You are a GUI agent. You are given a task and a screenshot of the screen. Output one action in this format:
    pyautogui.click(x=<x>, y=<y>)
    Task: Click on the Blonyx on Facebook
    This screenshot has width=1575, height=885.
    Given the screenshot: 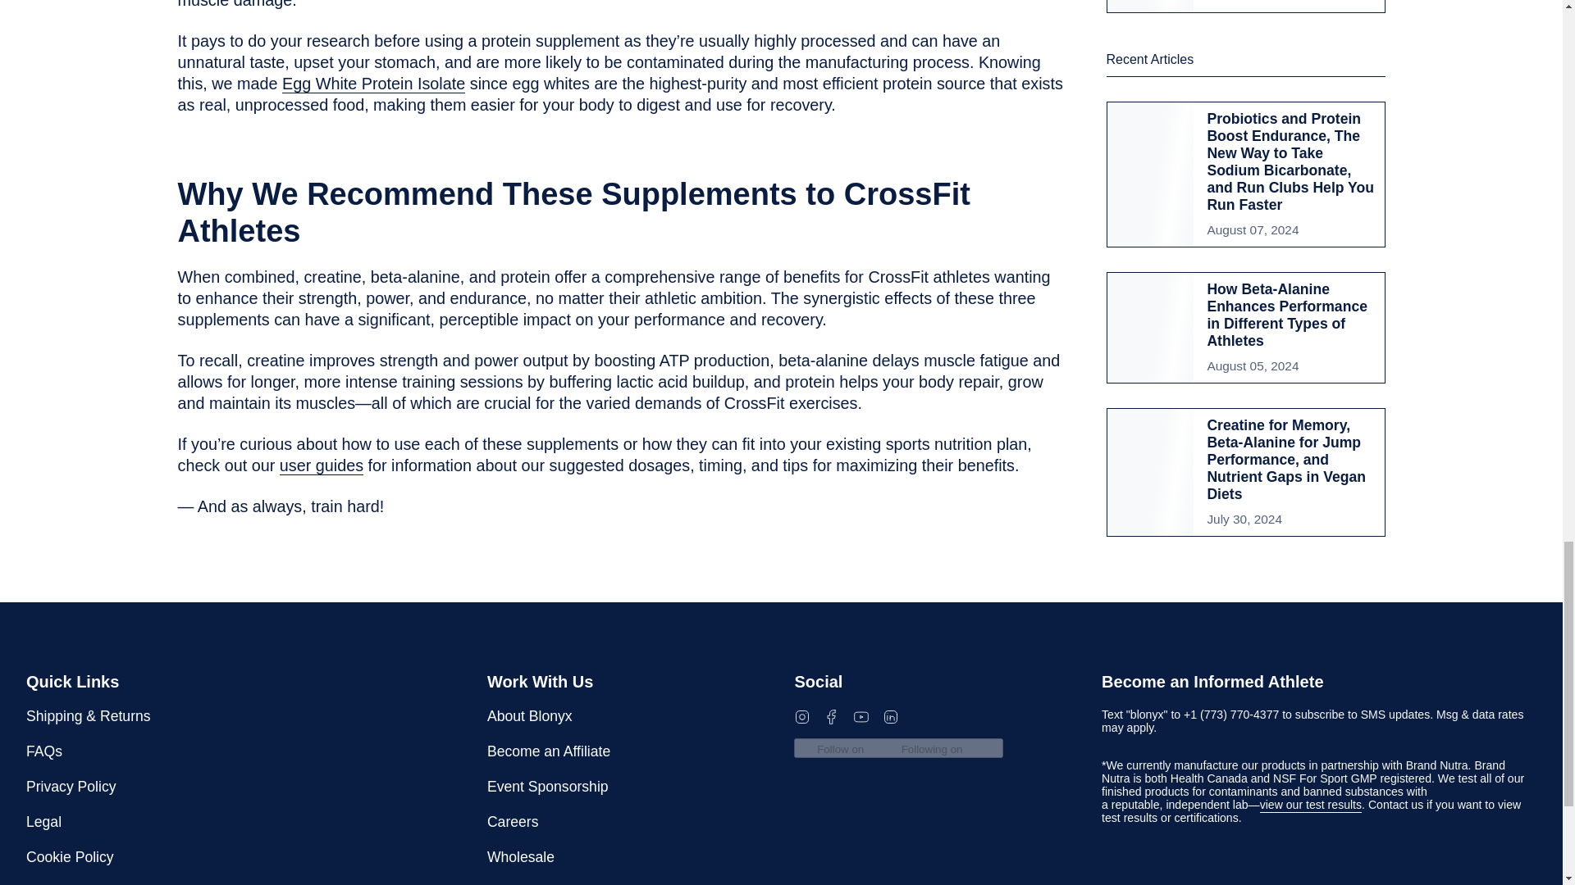 What is the action you would take?
    pyautogui.click(x=832, y=716)
    